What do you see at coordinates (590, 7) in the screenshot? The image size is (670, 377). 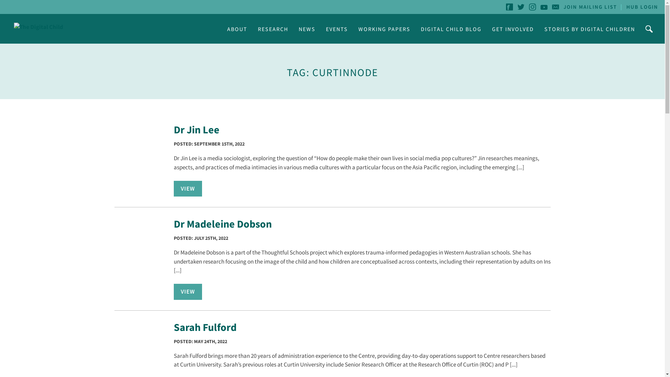 I see `JOIN MAILING LIST` at bounding box center [590, 7].